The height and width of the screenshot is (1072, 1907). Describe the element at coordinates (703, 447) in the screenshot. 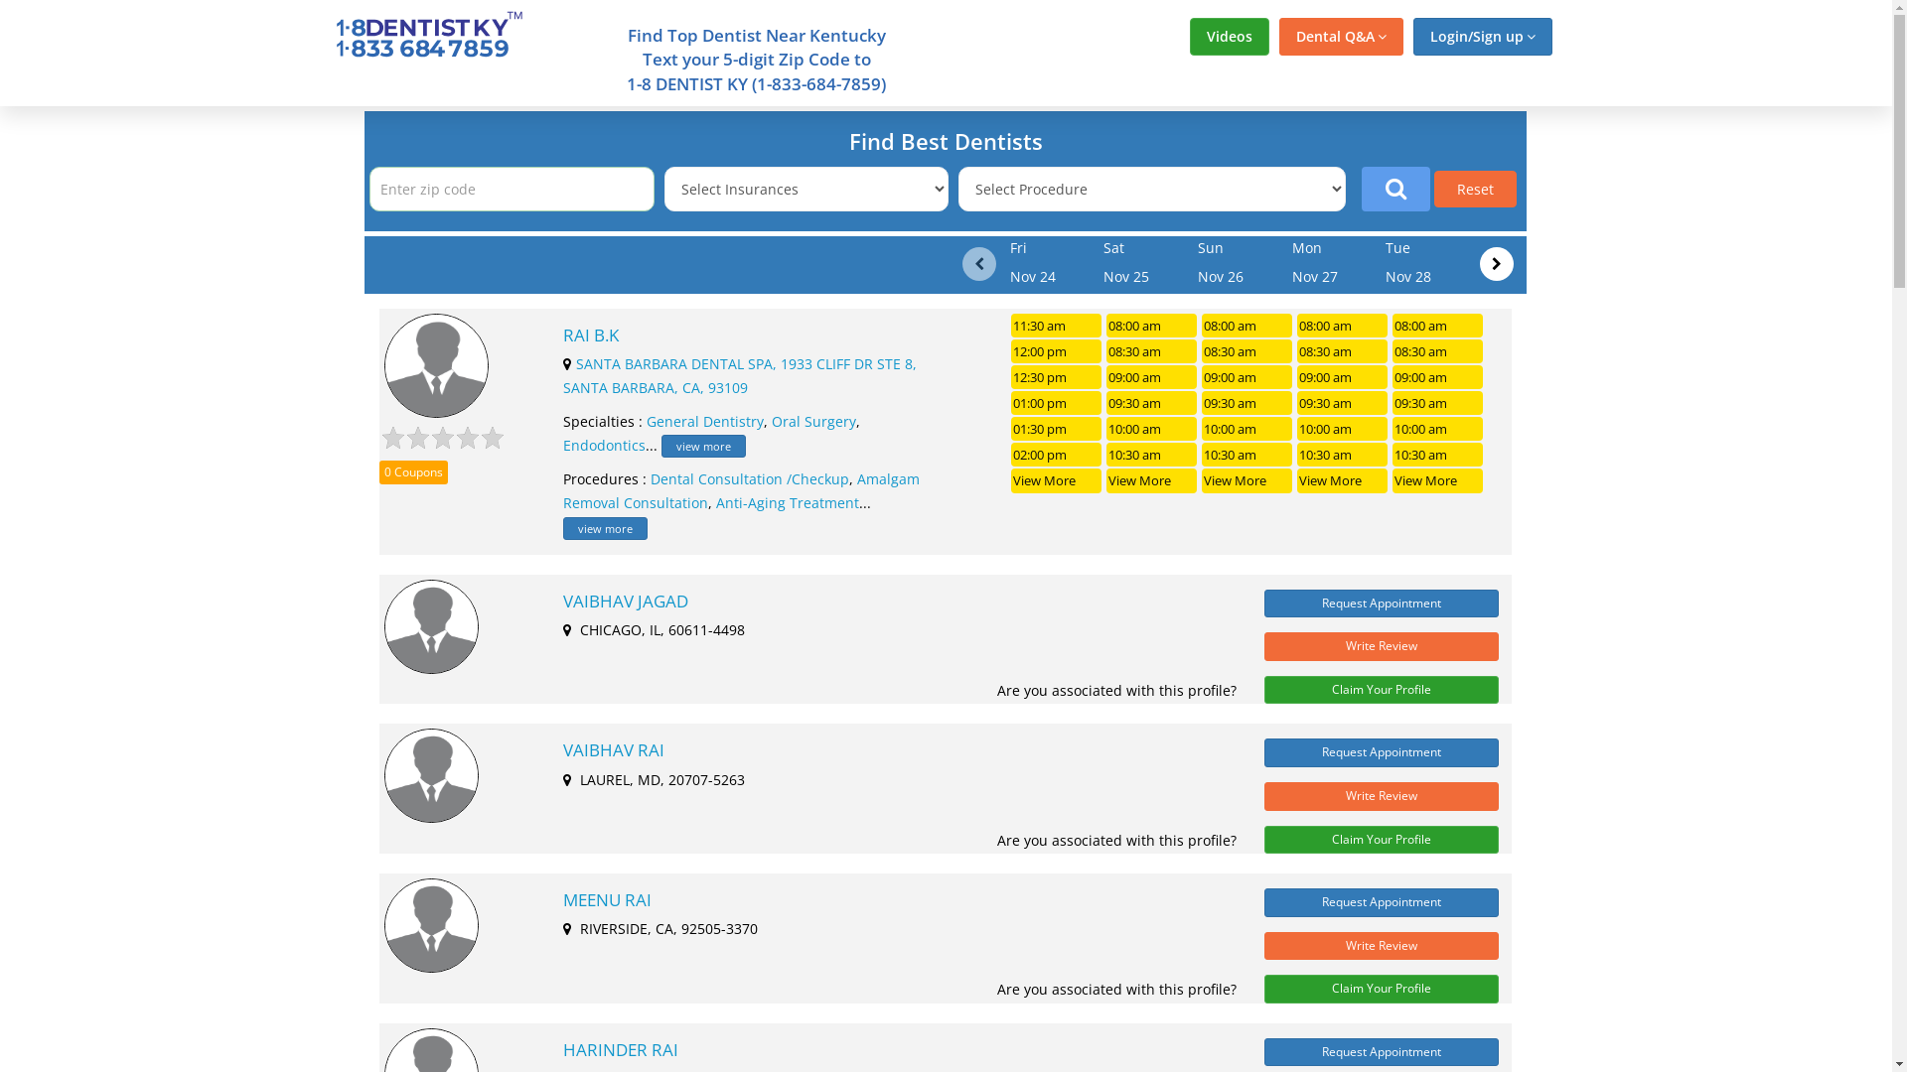

I see `view more` at that location.